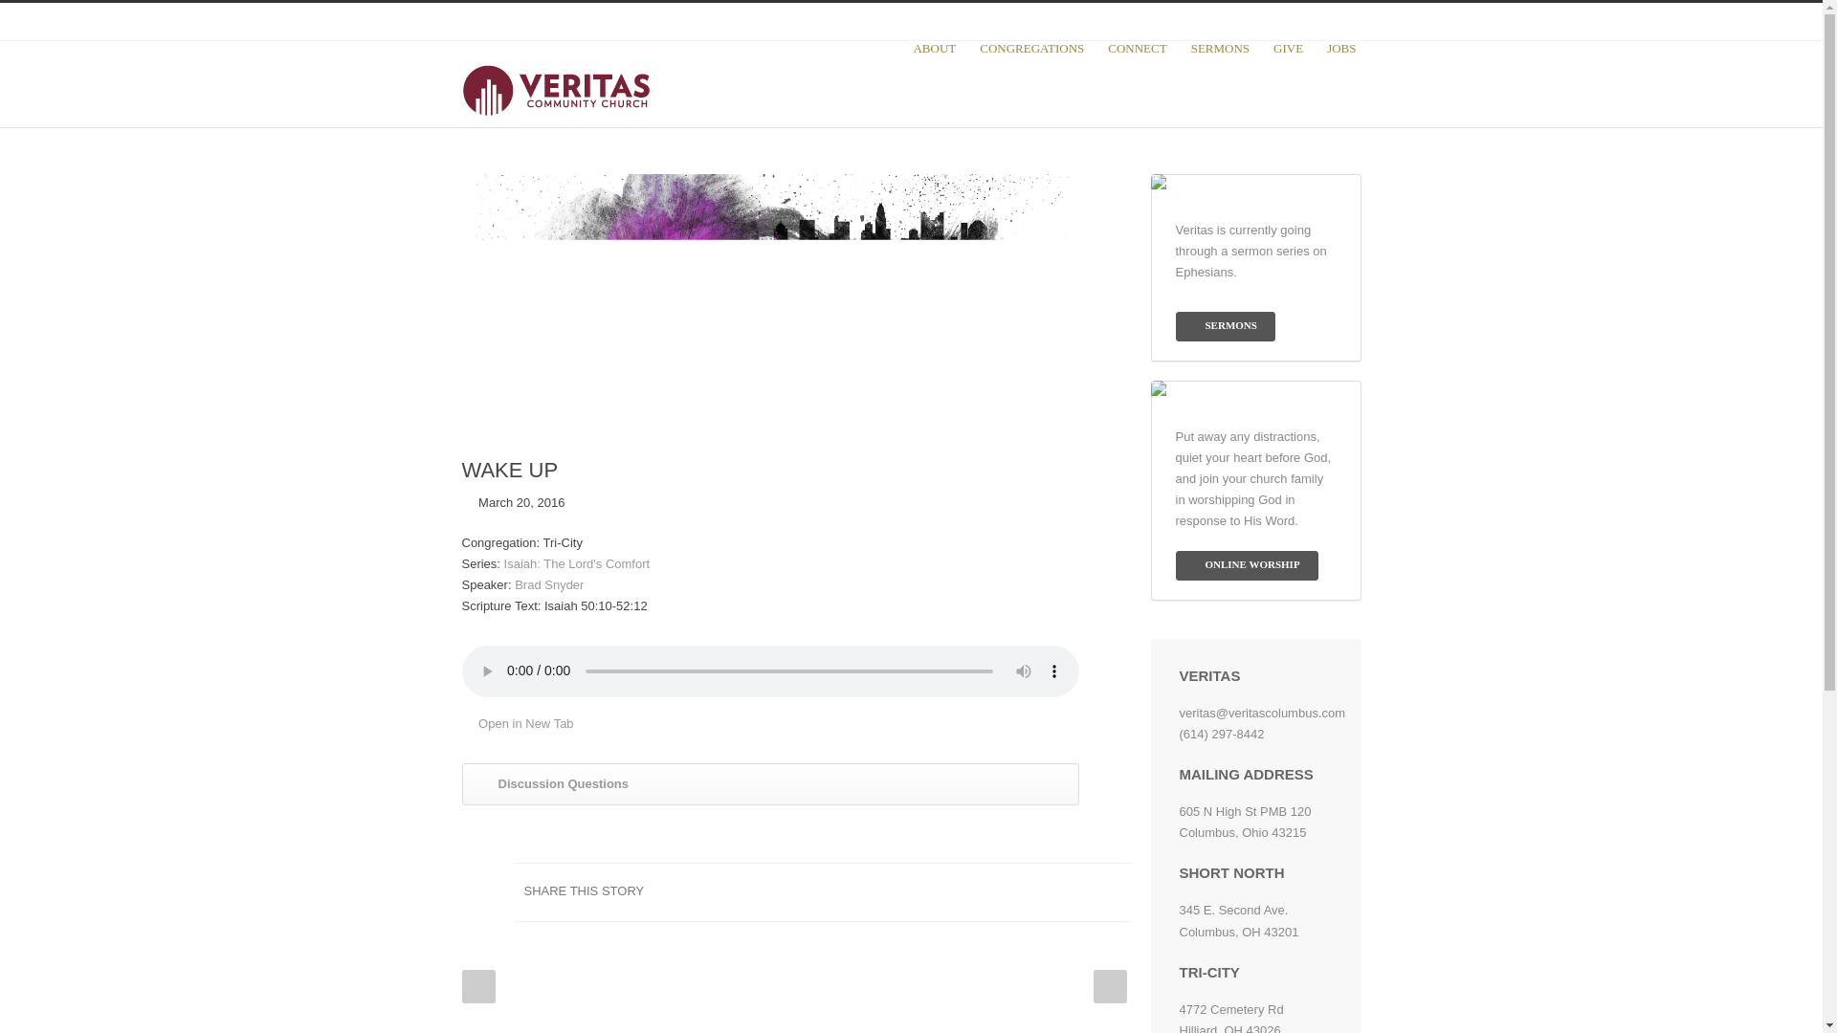 This screenshot has width=1837, height=1033. I want to click on Facebook, so click(844, 891).